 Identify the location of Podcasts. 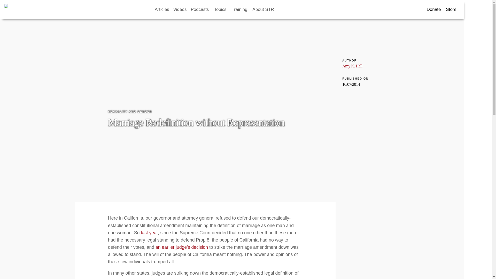
(200, 10).